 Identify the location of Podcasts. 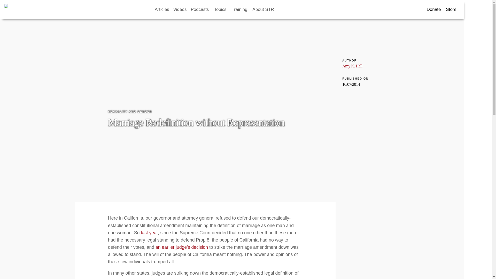
(200, 10).